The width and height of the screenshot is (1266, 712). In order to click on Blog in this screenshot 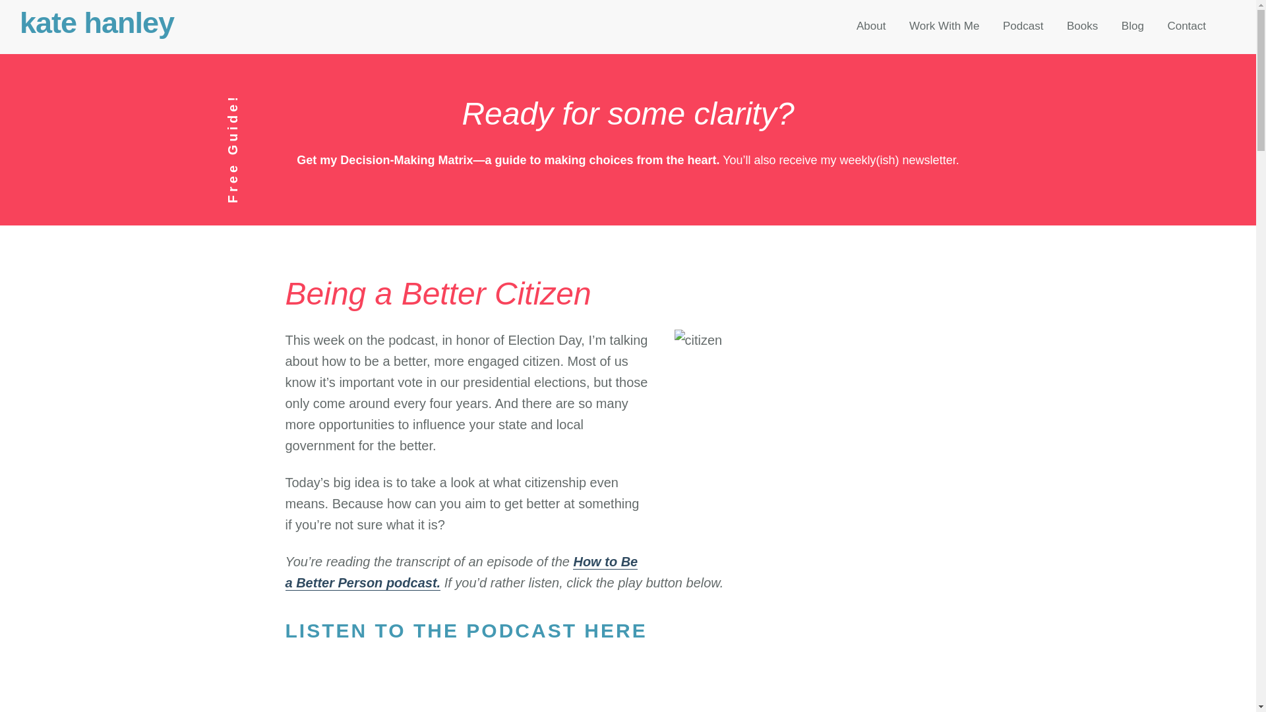, I will do `click(1132, 26)`.